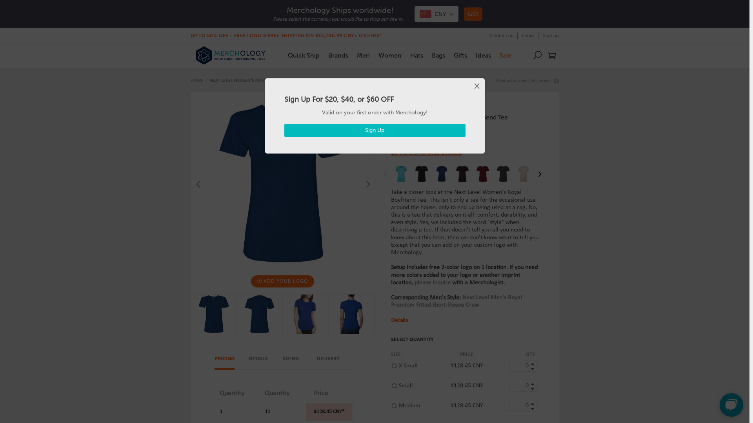  I want to click on Charcoal, so click(503, 174).